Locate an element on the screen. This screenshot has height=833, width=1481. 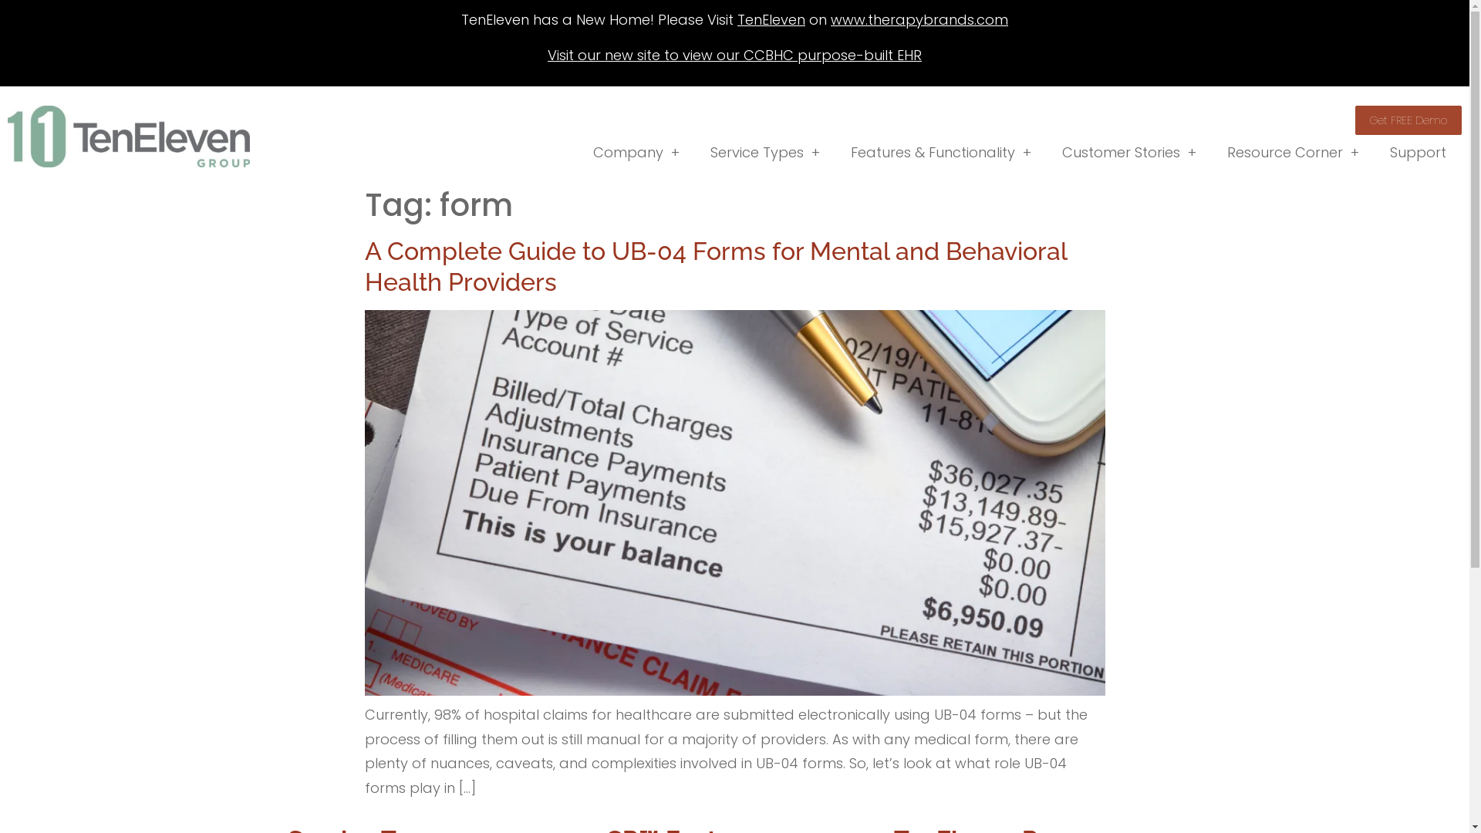
Features & Functionality is located at coordinates (941, 153).